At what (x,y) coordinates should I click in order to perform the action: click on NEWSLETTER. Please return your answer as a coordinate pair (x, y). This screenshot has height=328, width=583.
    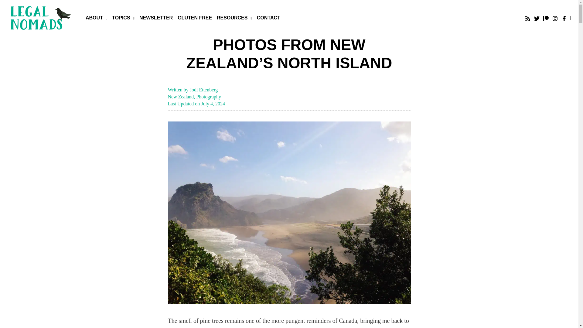
    Looking at the image, I should click on (156, 18).